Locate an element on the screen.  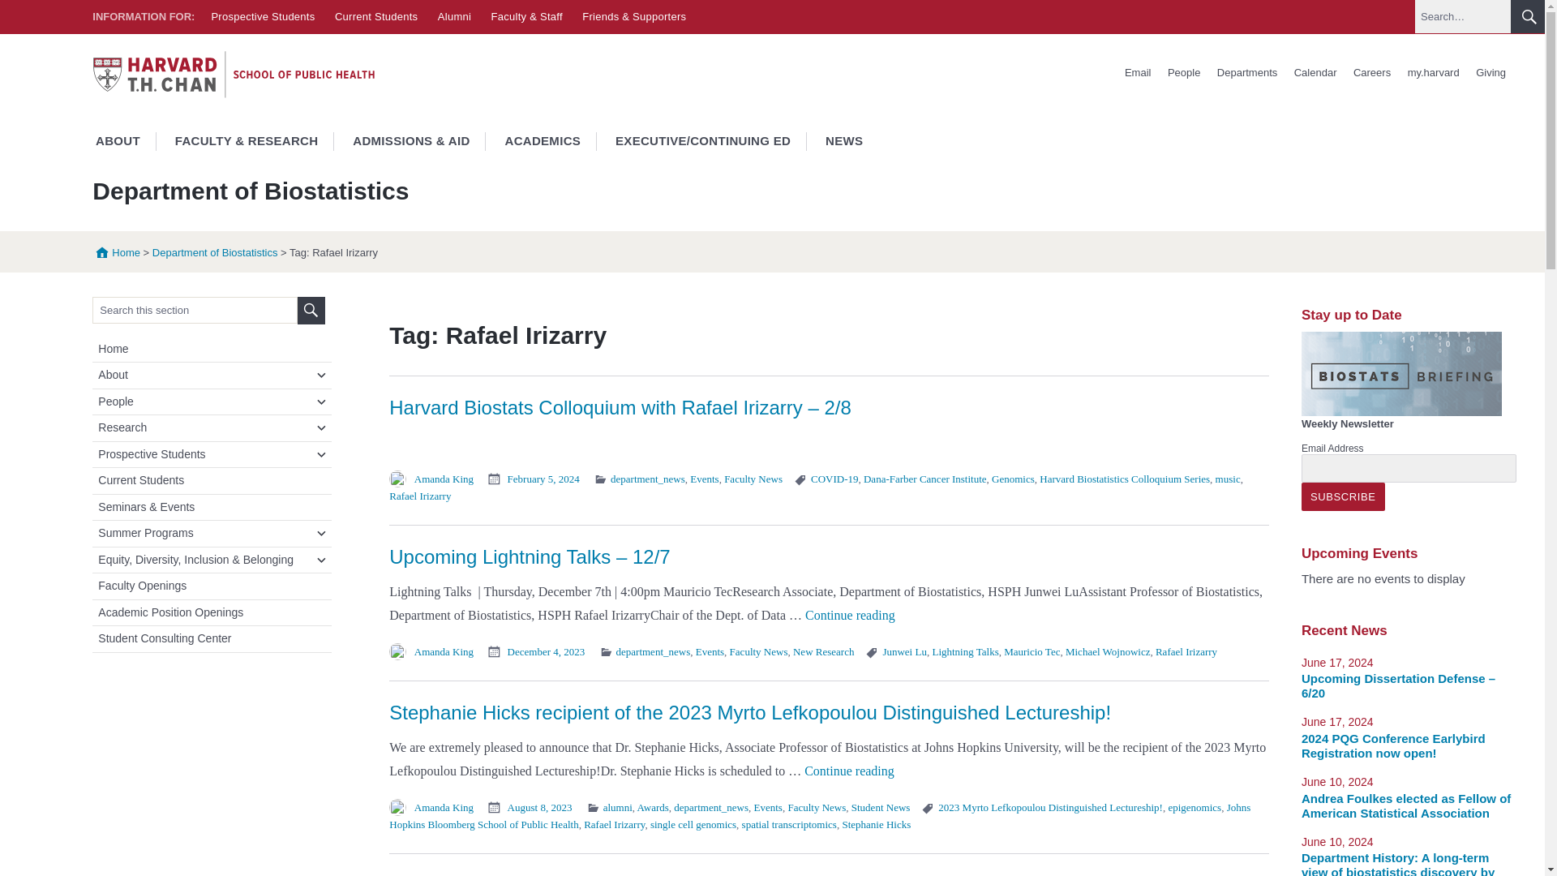
About is located at coordinates (214, 375).